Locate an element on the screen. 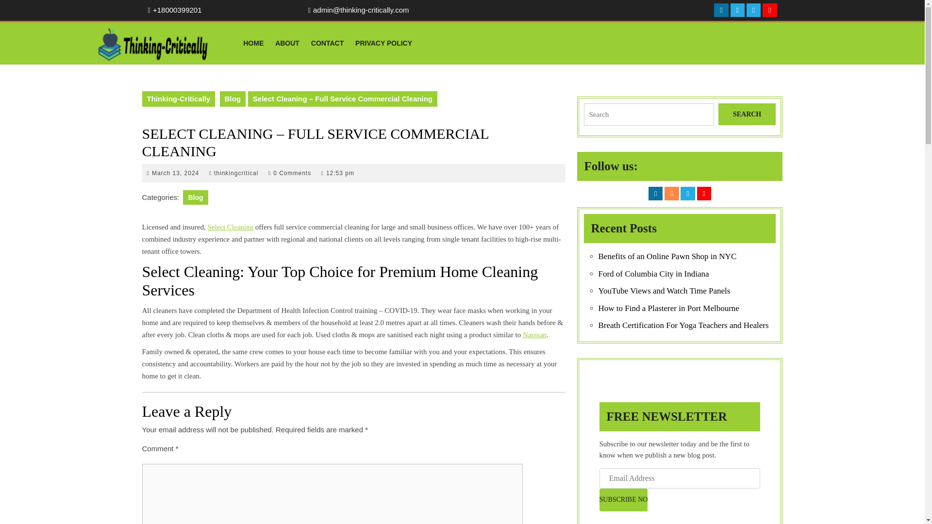 The width and height of the screenshot is (932, 524). HOME is located at coordinates (236, 173).